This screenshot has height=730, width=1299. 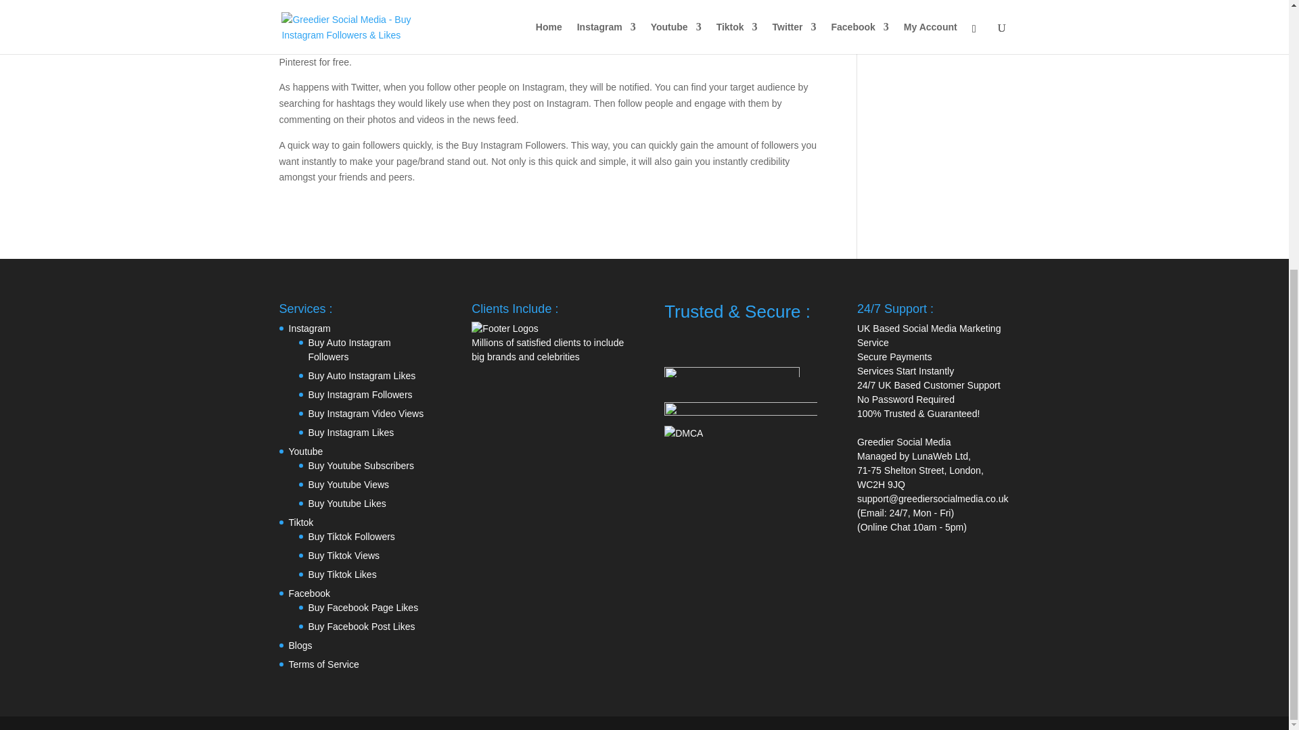 What do you see at coordinates (352, 433) in the screenshot?
I see `Buy Instagram Likes` at bounding box center [352, 433].